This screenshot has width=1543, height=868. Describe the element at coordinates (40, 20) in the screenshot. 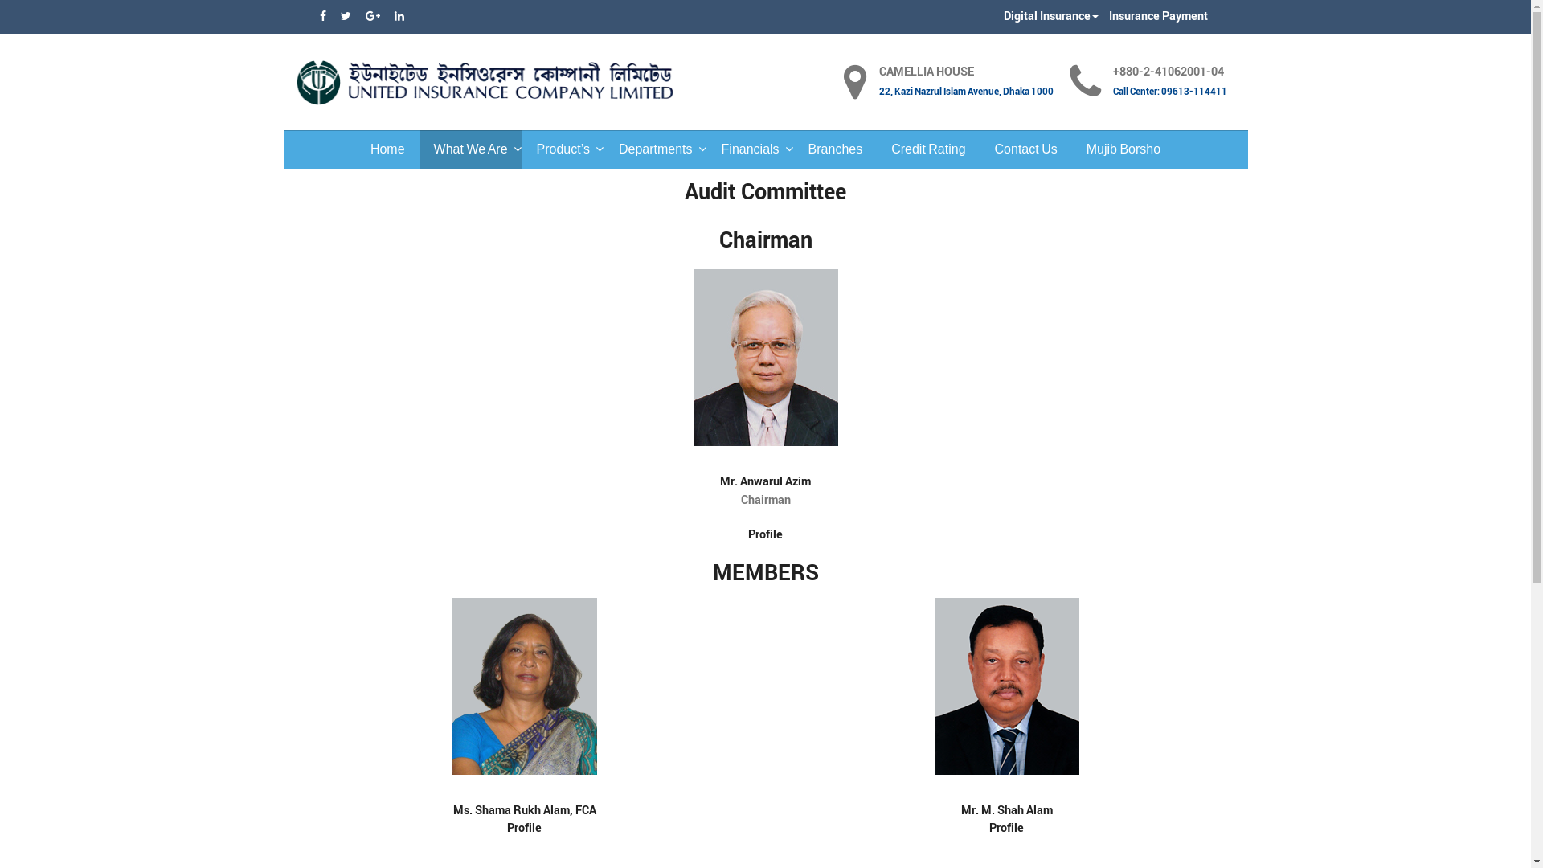

I see `Search` at that location.